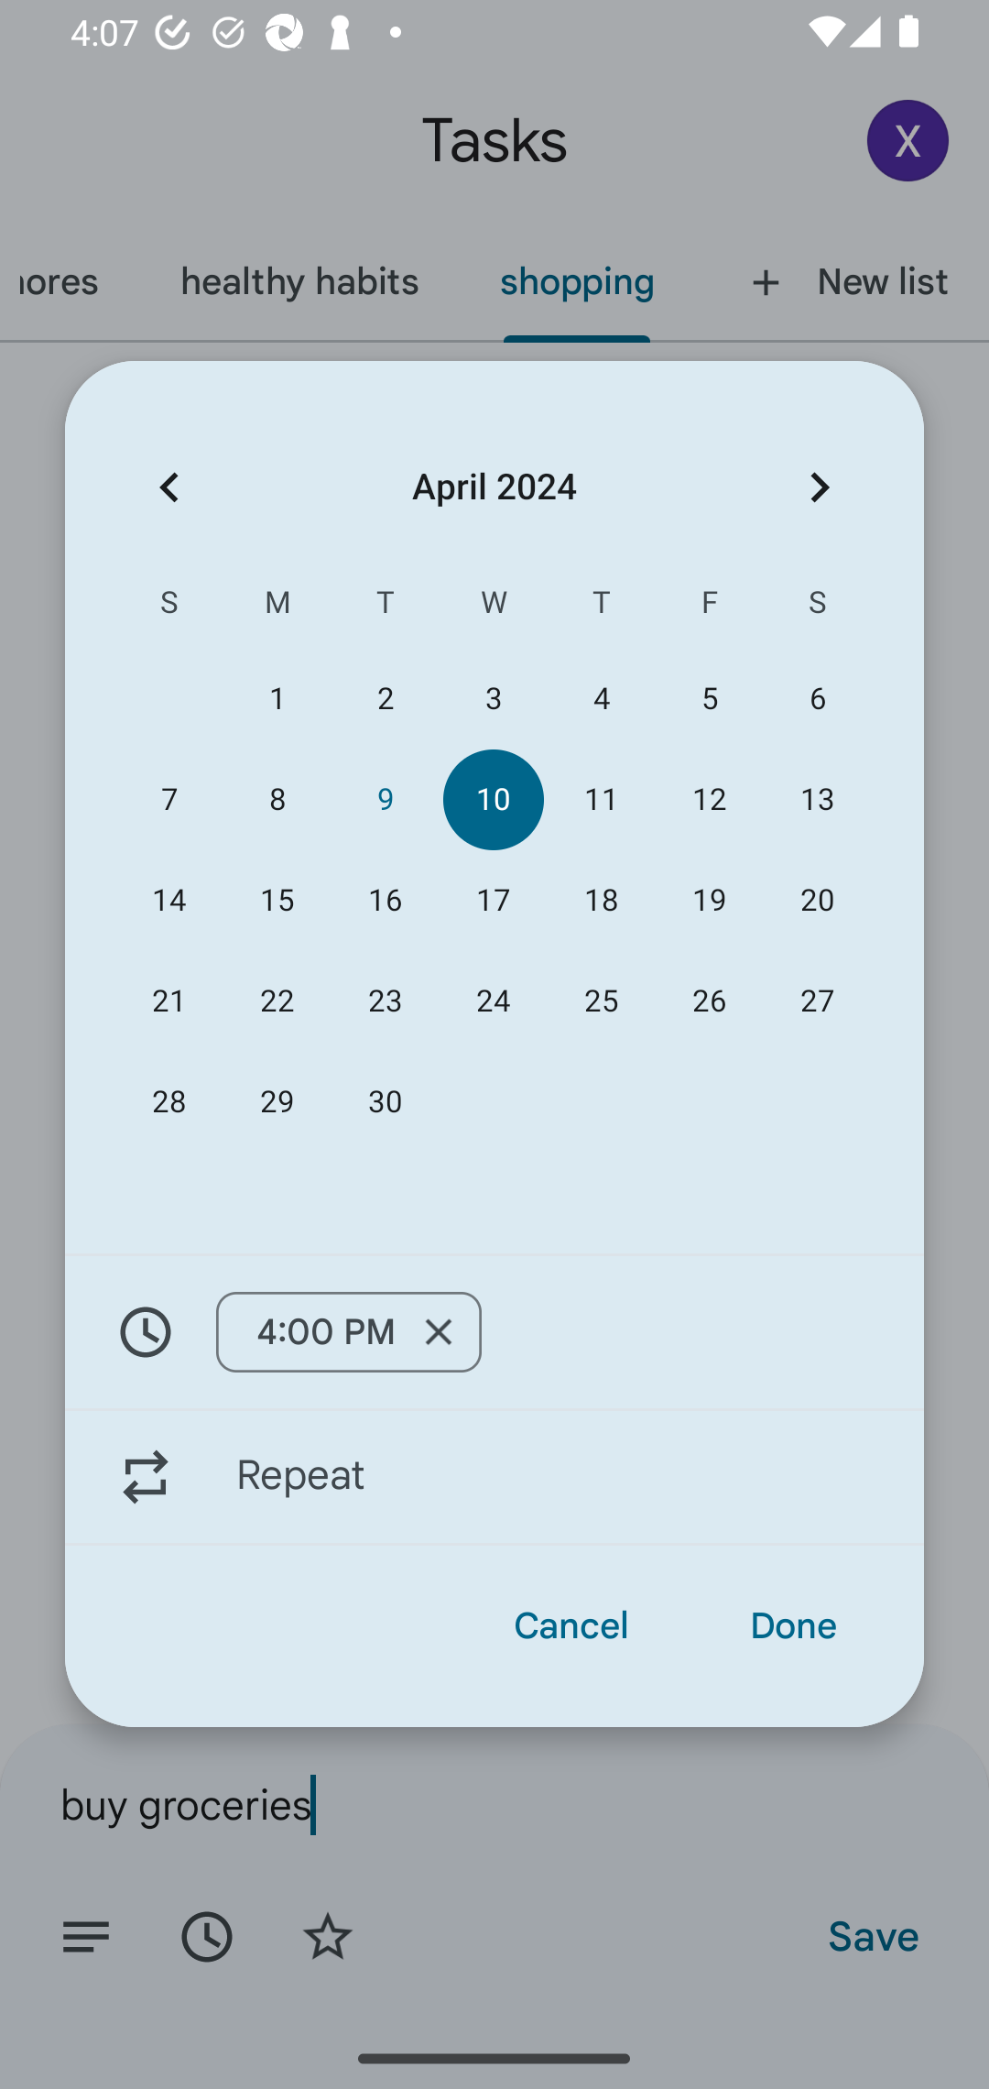 The height and width of the screenshot is (2089, 989). I want to click on 8 08 April 2024, so click(277, 799).